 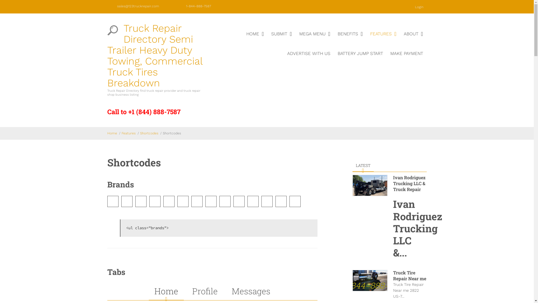 What do you see at coordinates (409, 183) in the screenshot?
I see `Ivan Rodriguez Trucking LLC & Truck Repair` at bounding box center [409, 183].